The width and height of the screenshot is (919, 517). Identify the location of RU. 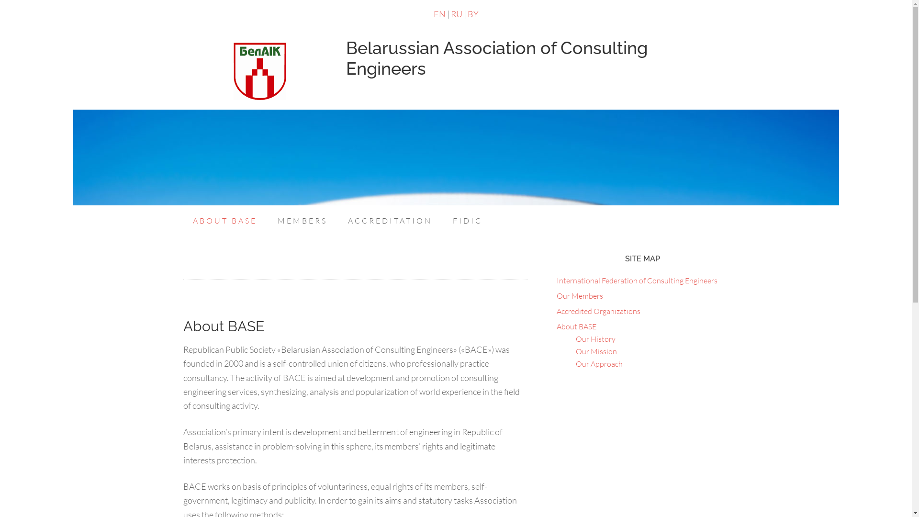
(457, 14).